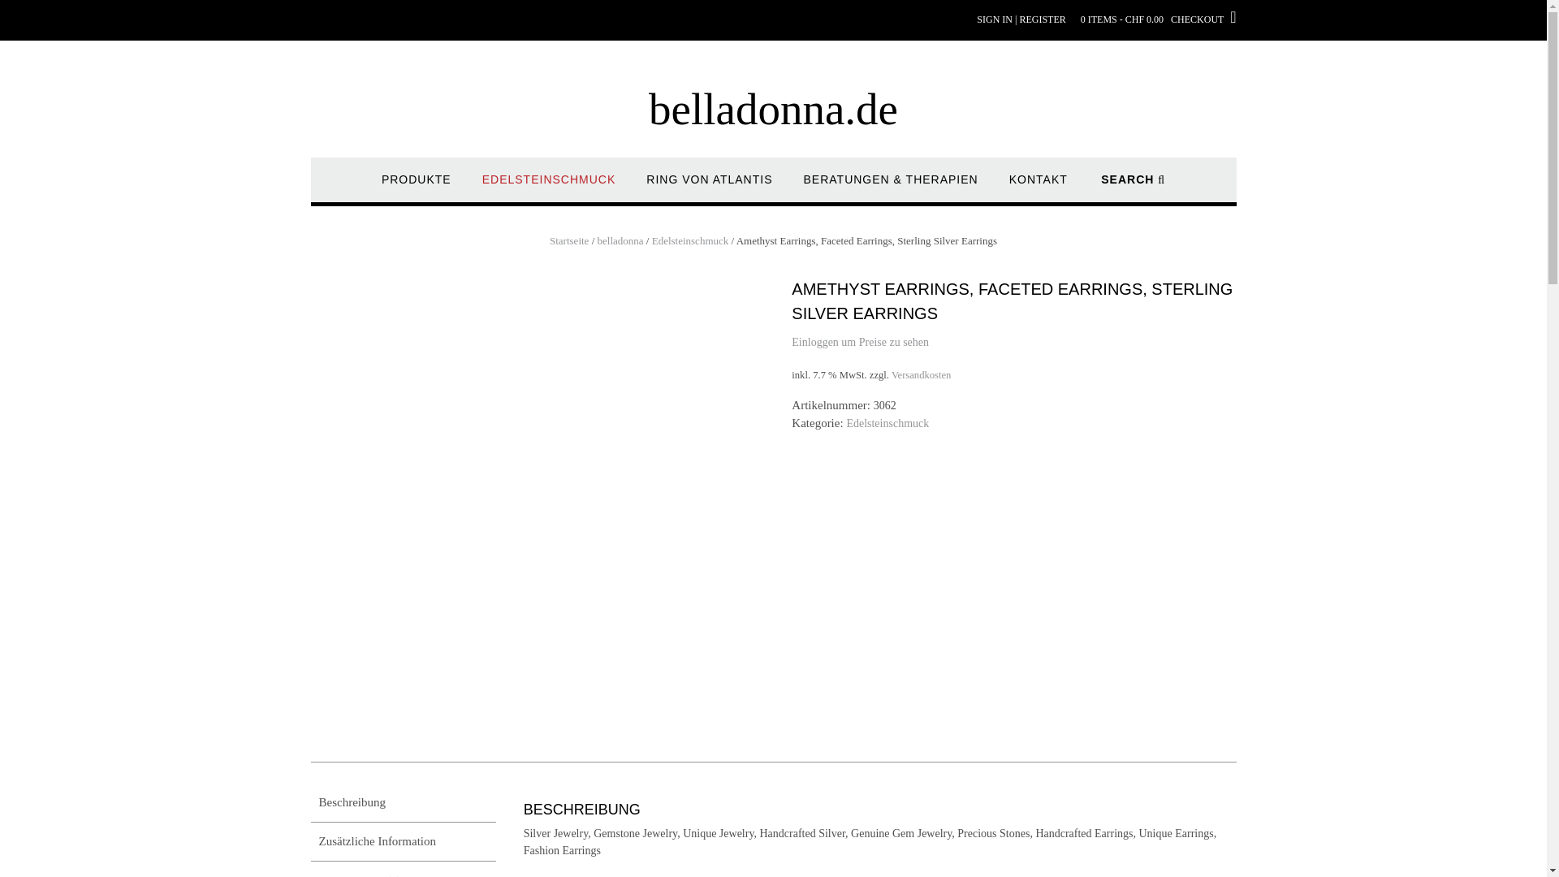 Image resolution: width=1559 pixels, height=877 pixels. I want to click on belladonna, so click(620, 240).